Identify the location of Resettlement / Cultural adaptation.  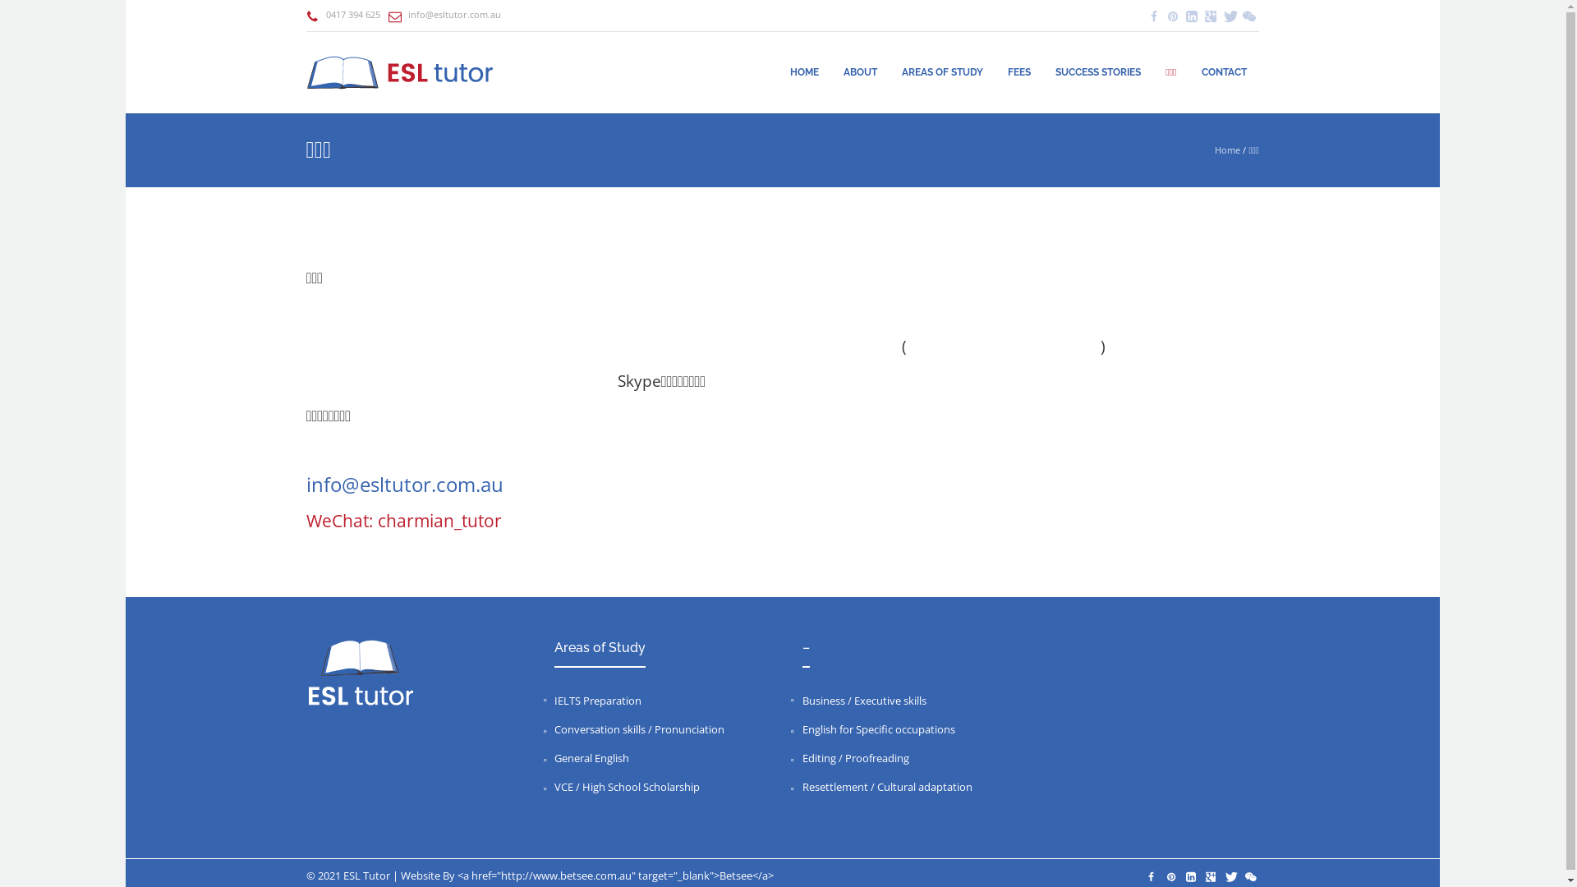
(887, 787).